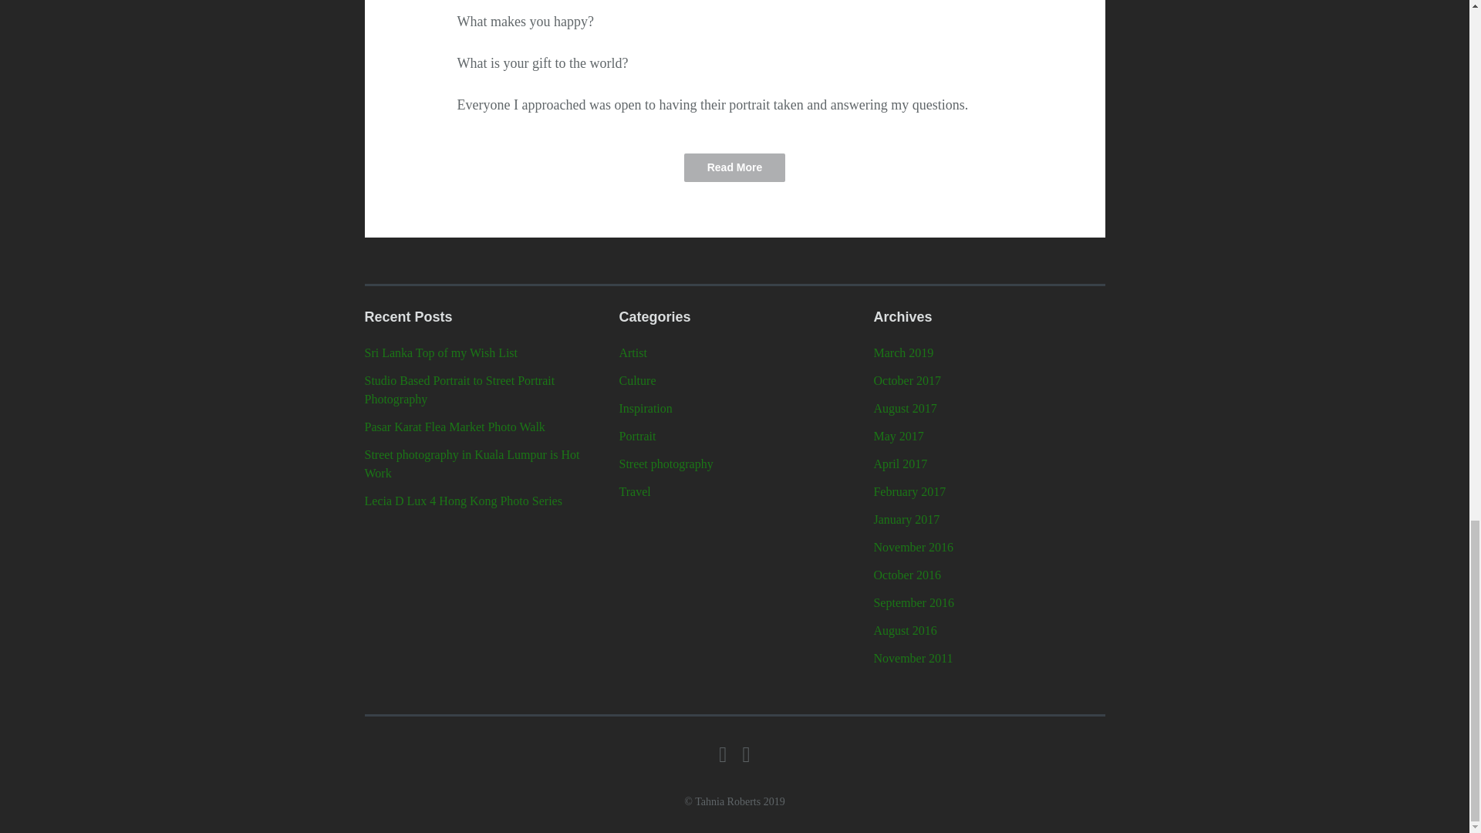 This screenshot has width=1481, height=833. I want to click on Sri Lanka Top of my Wish List, so click(440, 352).